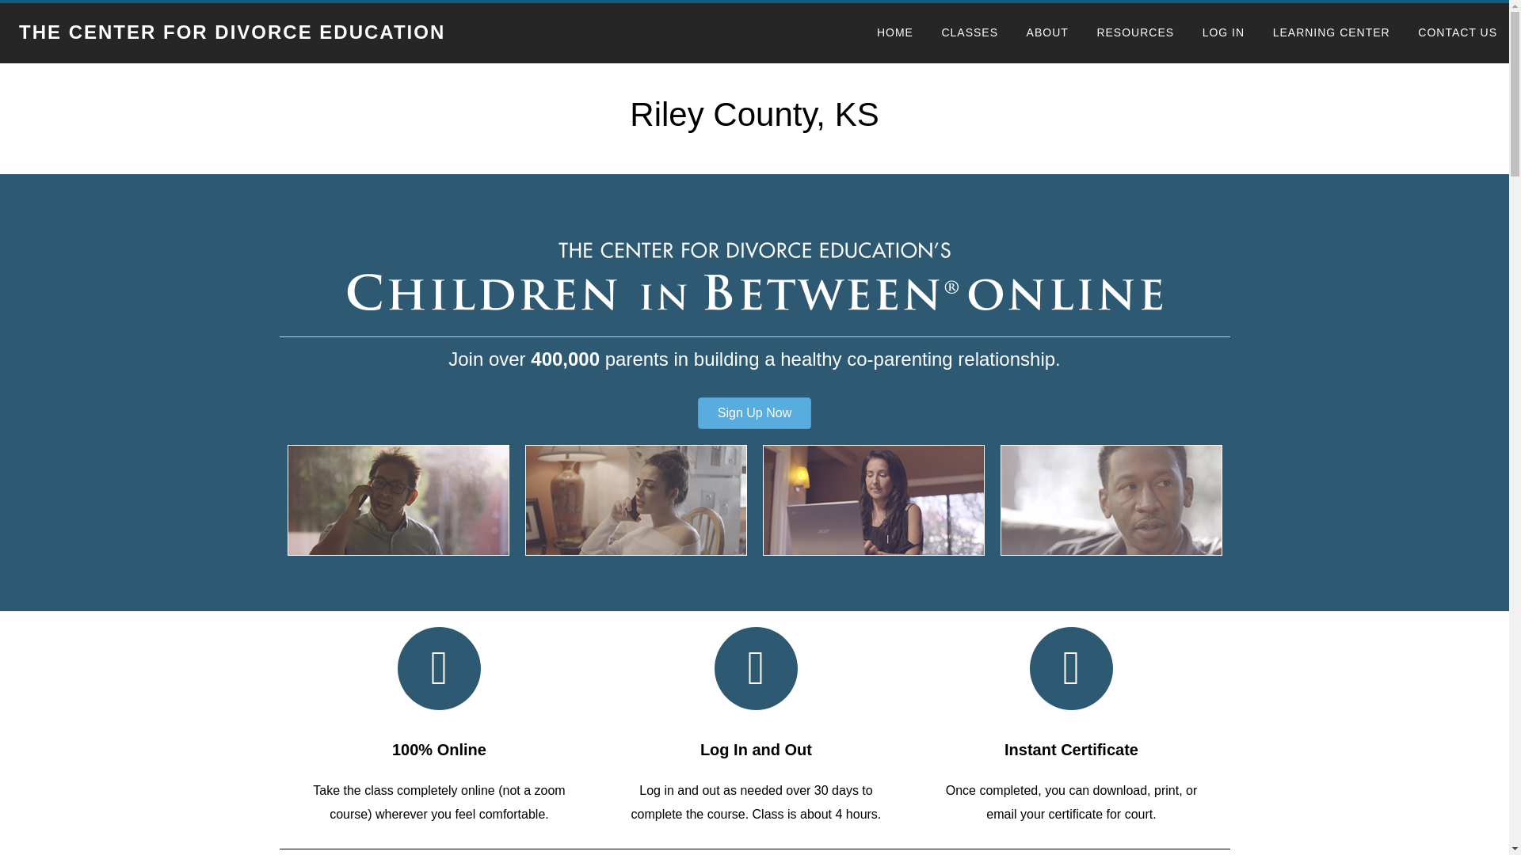 This screenshot has height=855, width=1521. Describe the element at coordinates (753, 274) in the screenshot. I see `NewHeader` at that location.